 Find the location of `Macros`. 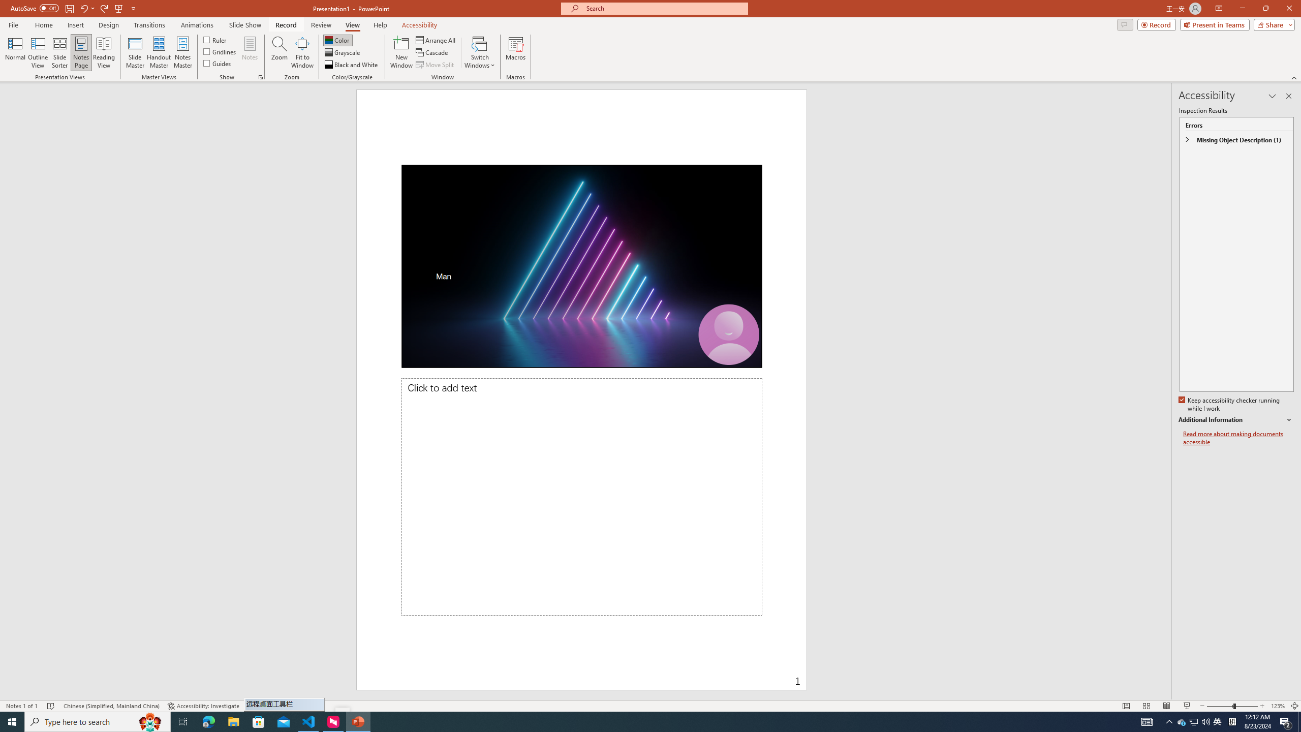

Macros is located at coordinates (515, 52).